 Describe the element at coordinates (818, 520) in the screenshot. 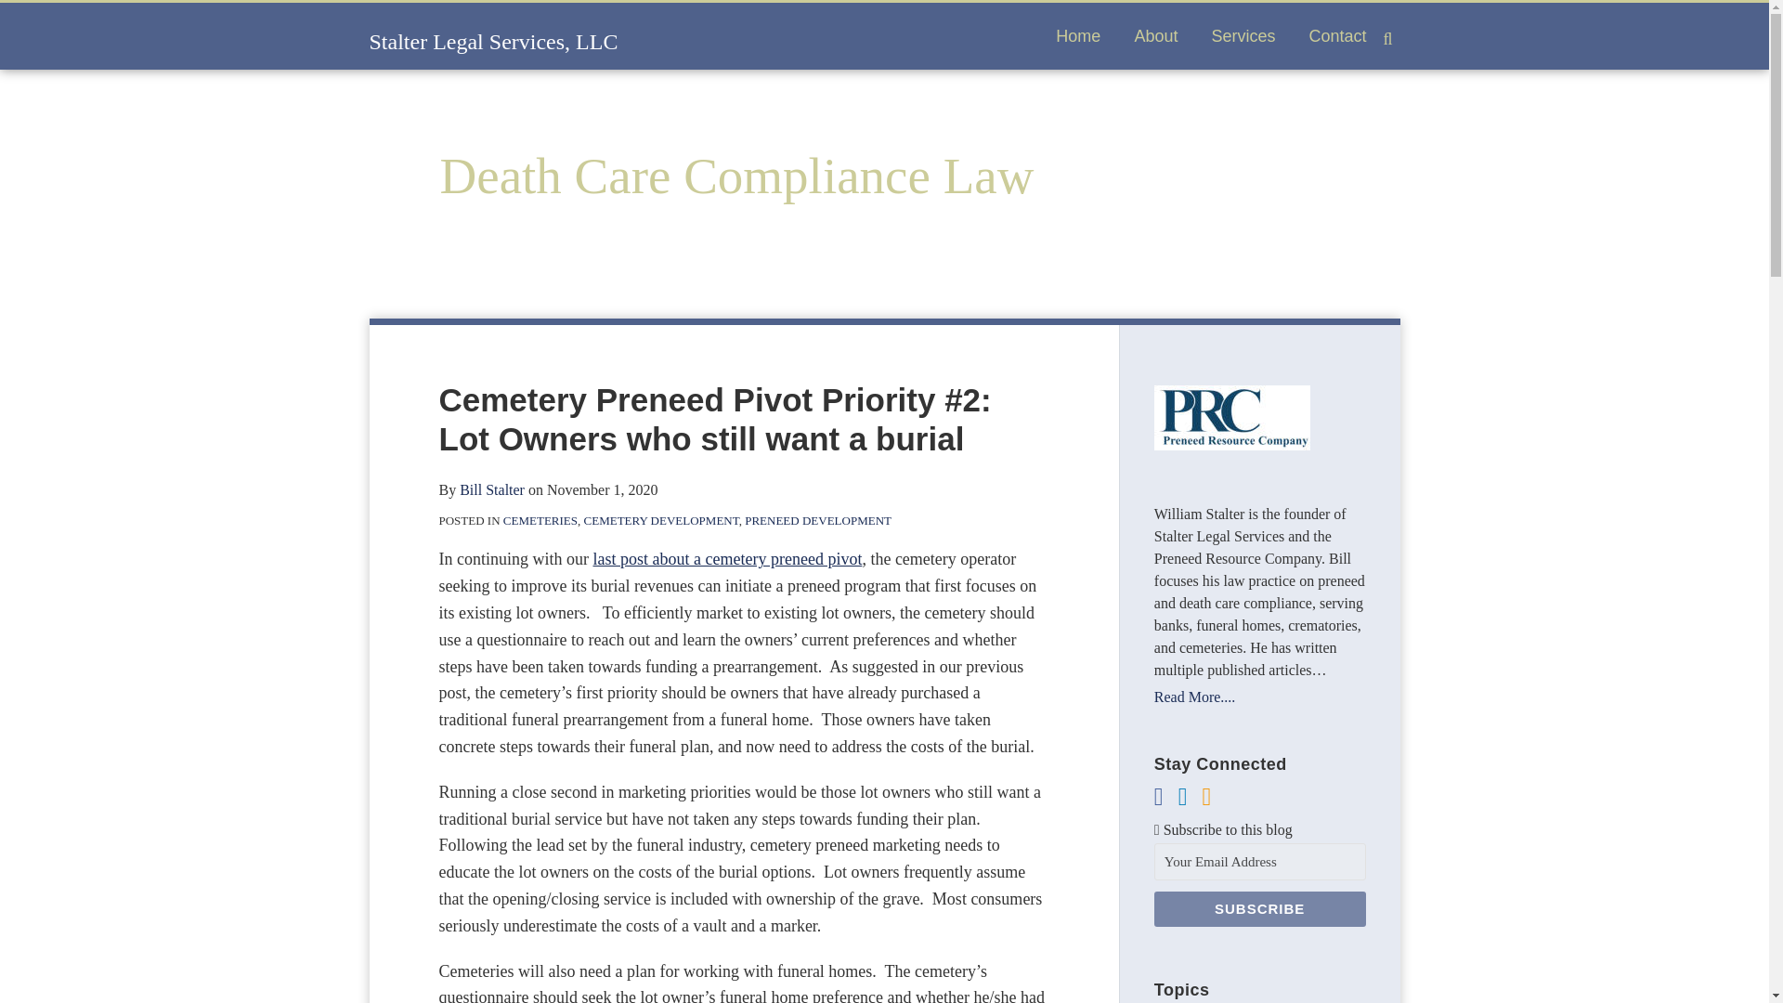

I see `PRENEED DEVELOPMENT` at that location.